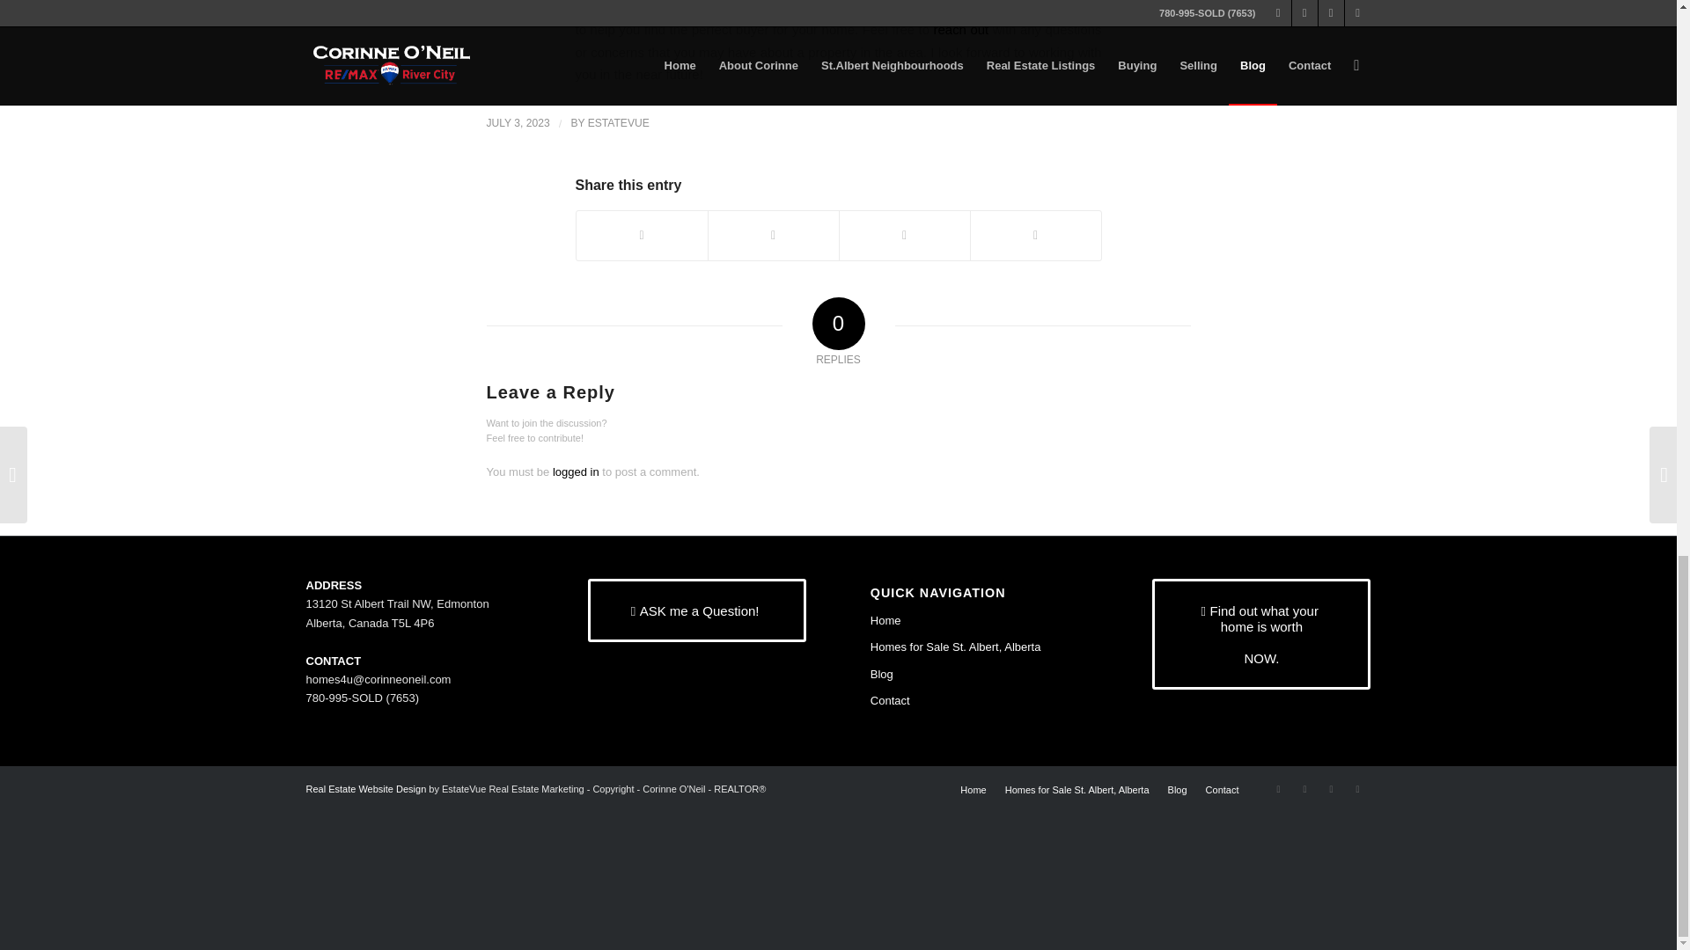 This screenshot has height=950, width=1690. What do you see at coordinates (618, 122) in the screenshot?
I see `ESTATEVUE` at bounding box center [618, 122].